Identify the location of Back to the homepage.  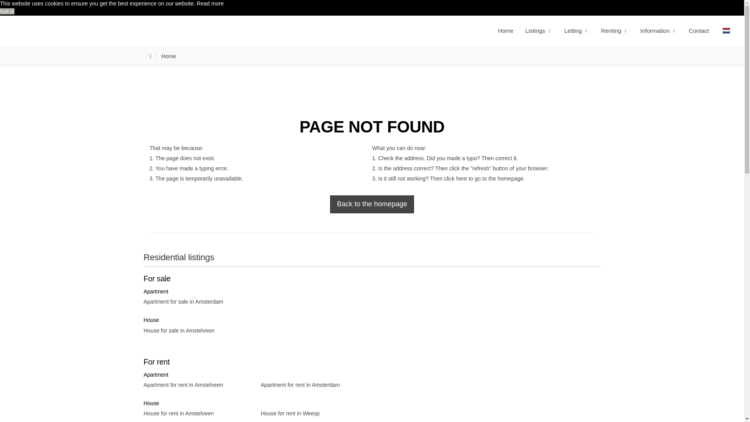
(372, 204).